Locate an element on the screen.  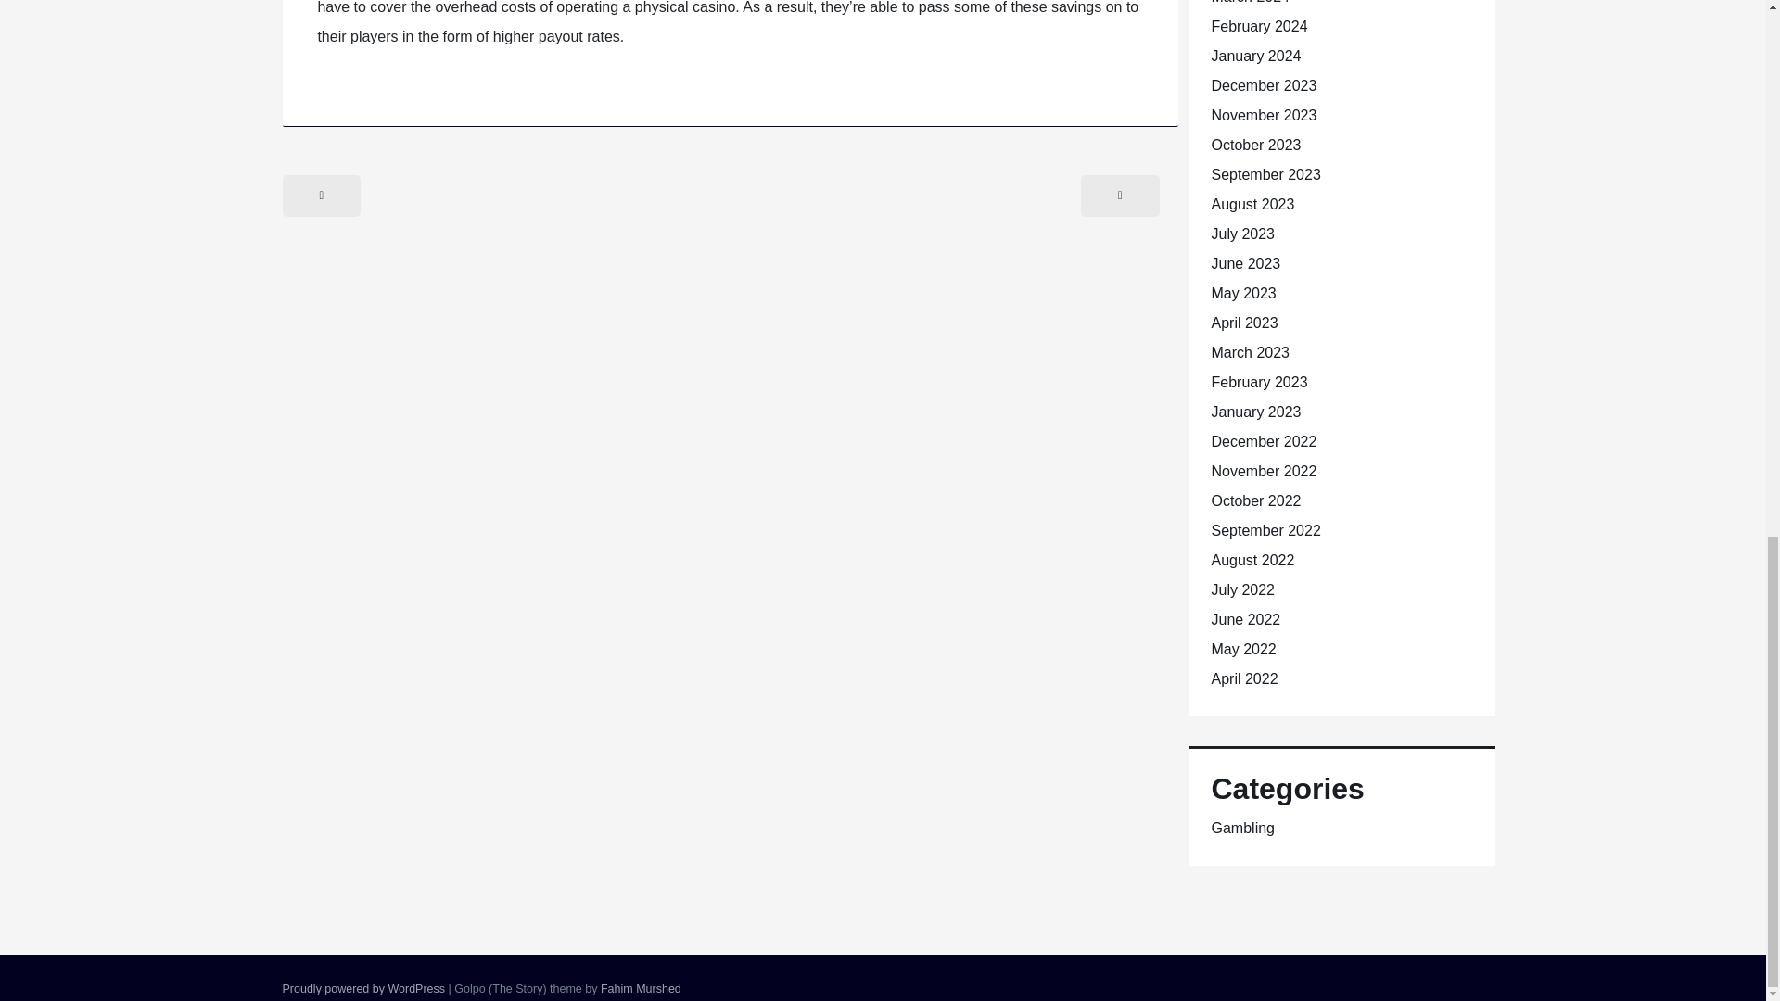
August 2022 is located at coordinates (1252, 560).